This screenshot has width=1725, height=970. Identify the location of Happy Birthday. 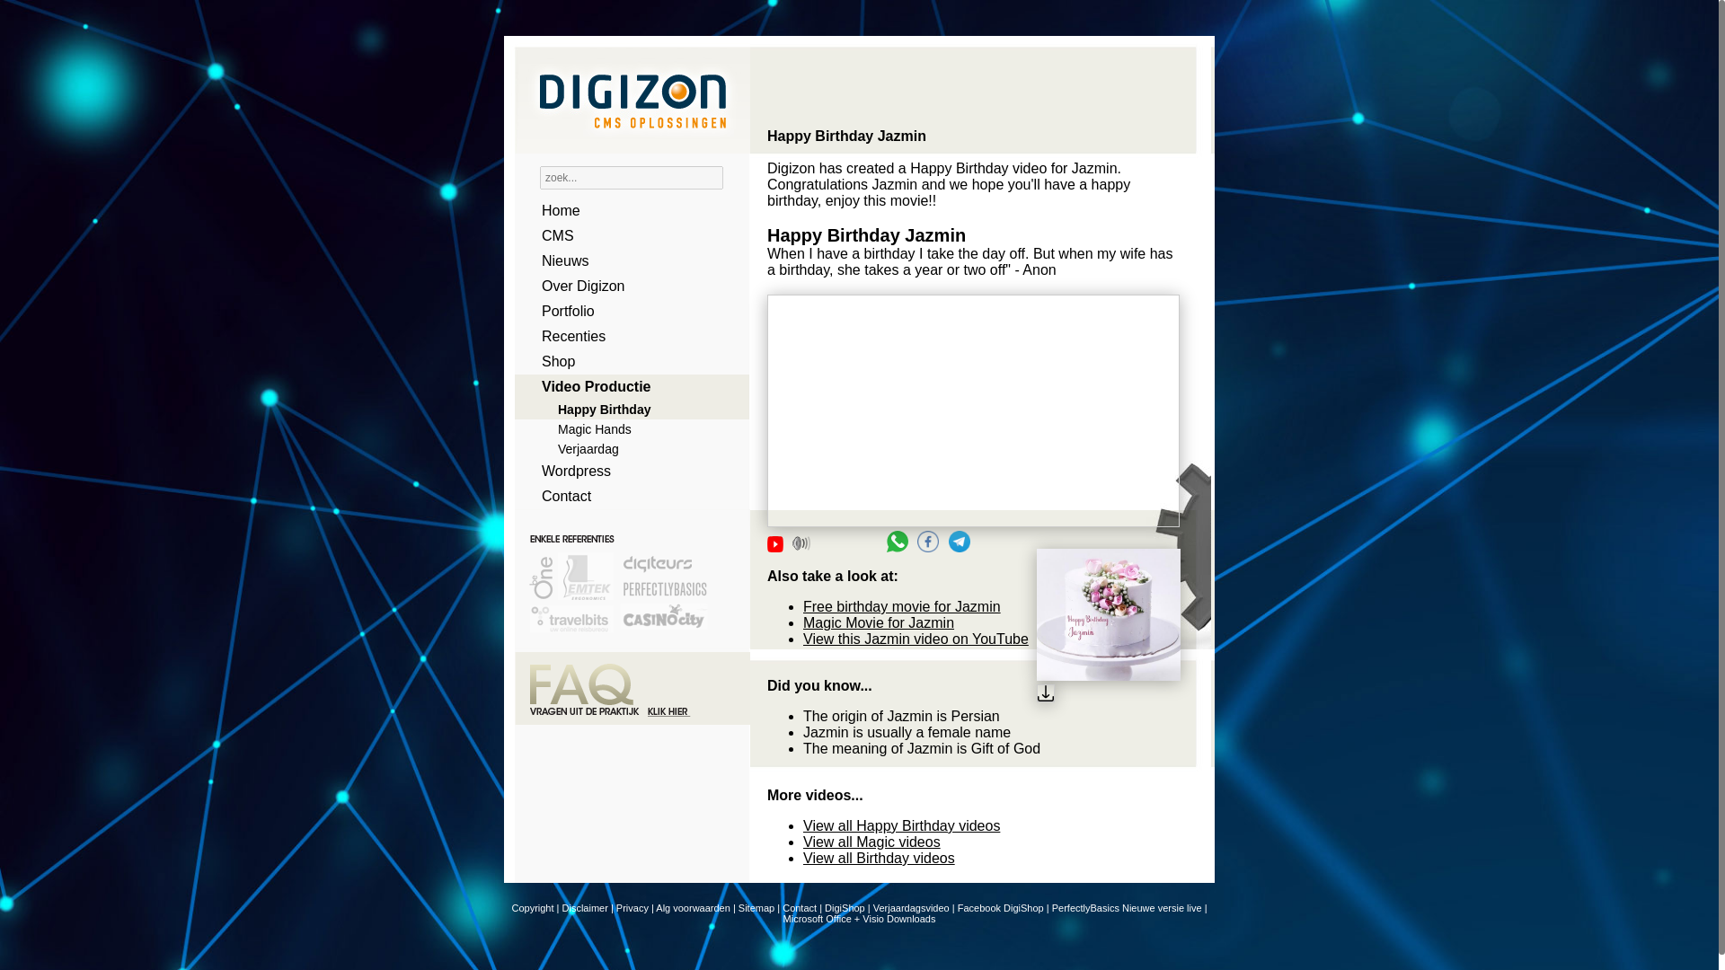
(625, 409).